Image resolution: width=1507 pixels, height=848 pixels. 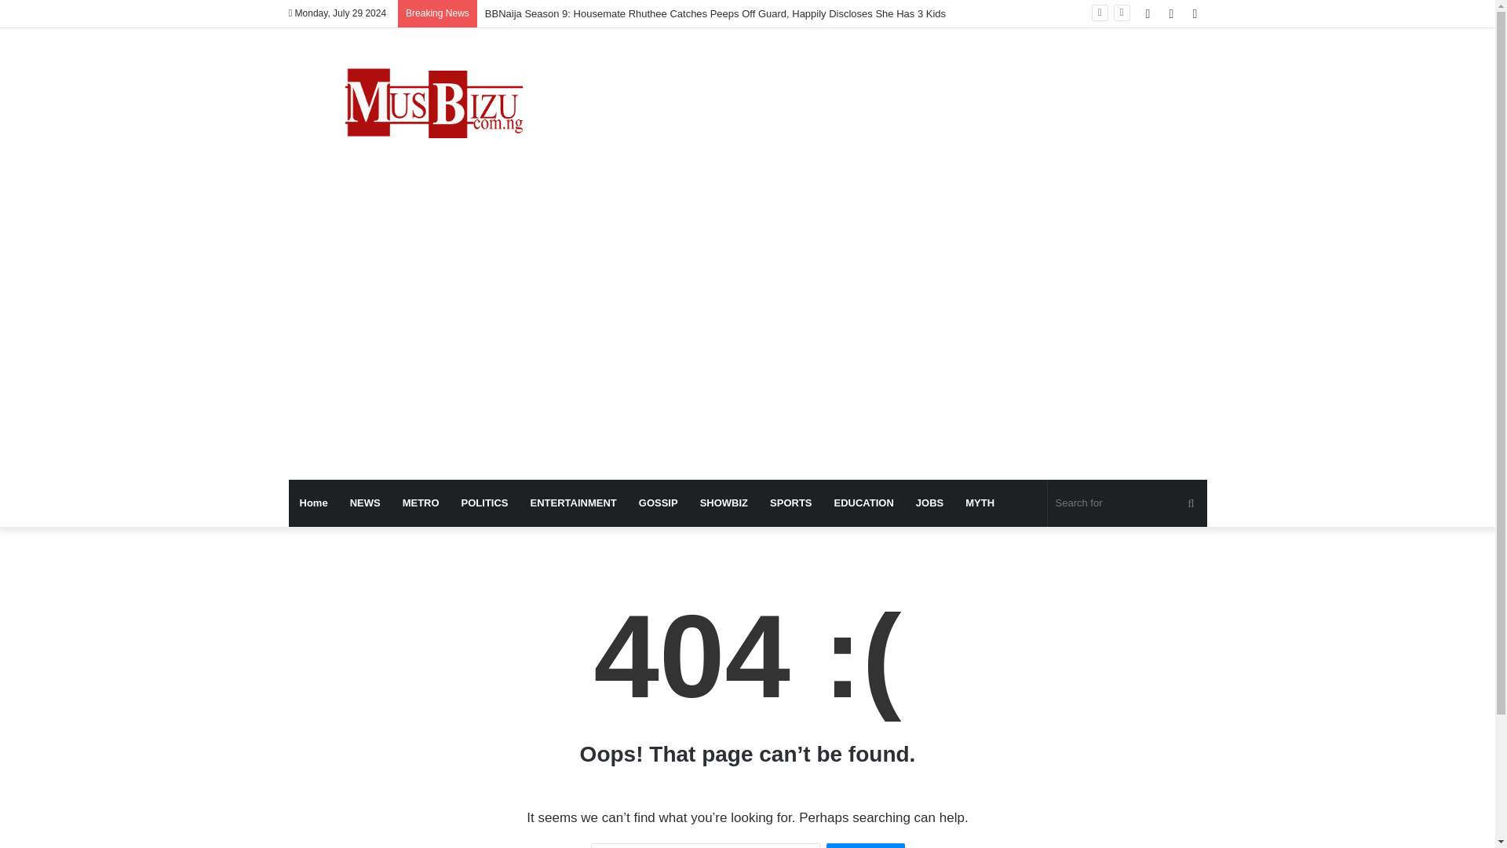 What do you see at coordinates (865, 845) in the screenshot?
I see `Search` at bounding box center [865, 845].